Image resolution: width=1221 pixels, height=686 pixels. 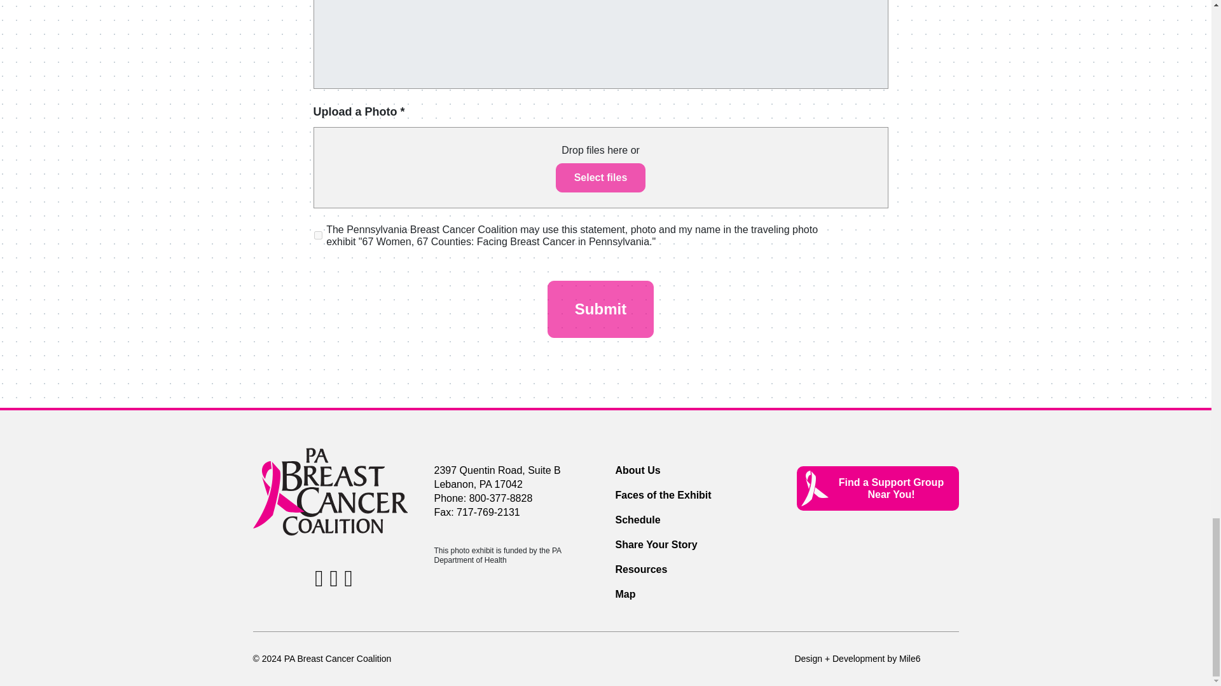 I want to click on Share Your Story, so click(x=656, y=544).